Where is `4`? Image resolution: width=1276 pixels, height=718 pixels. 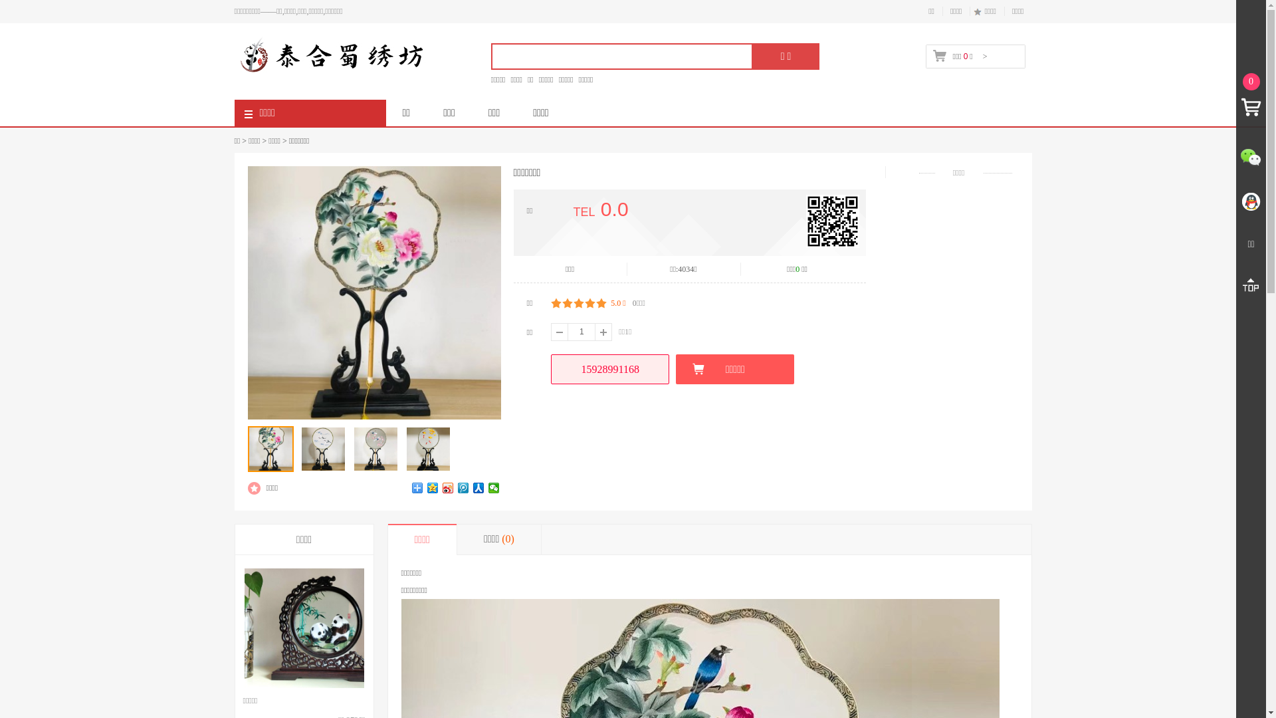
4 is located at coordinates (590, 303).